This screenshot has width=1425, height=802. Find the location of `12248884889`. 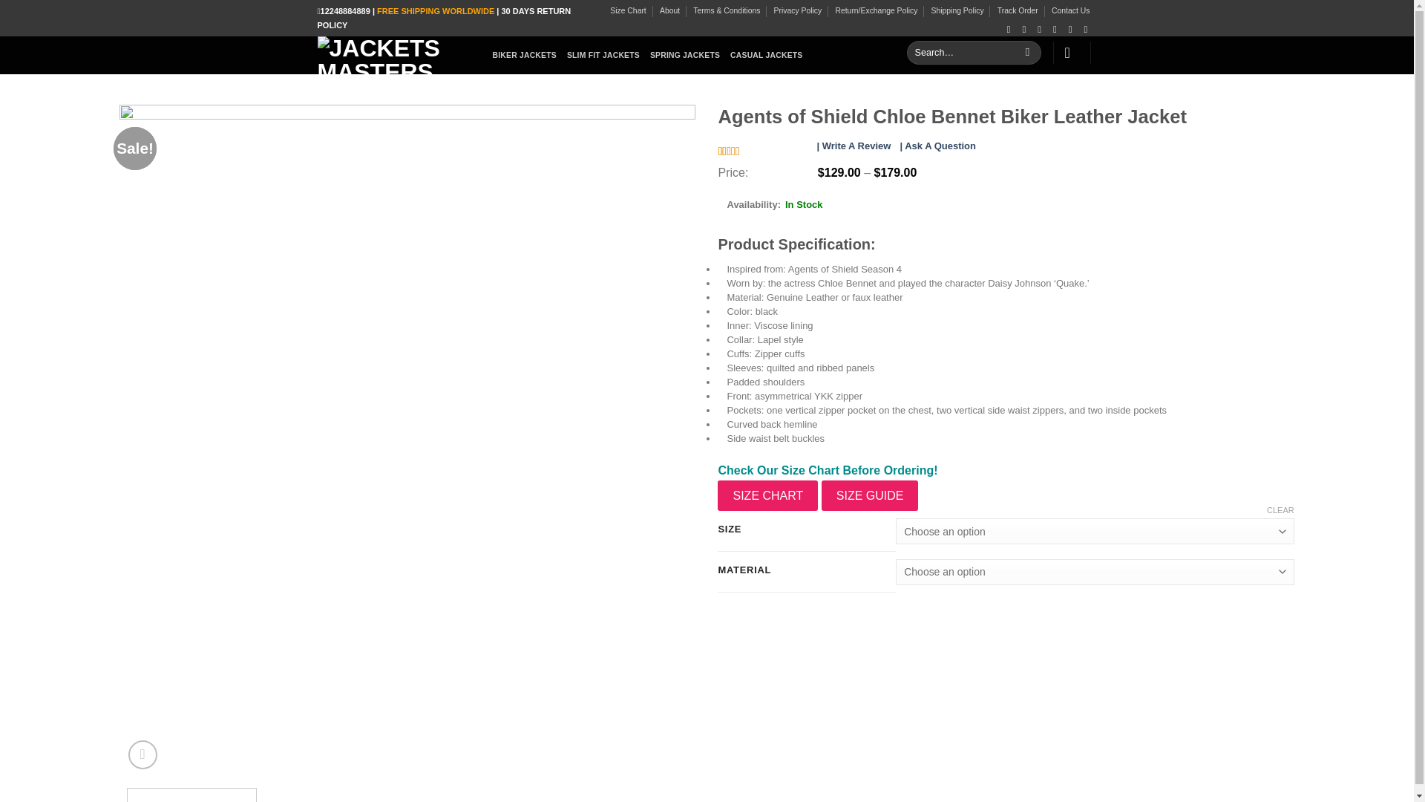

12248884889 is located at coordinates (346, 10).